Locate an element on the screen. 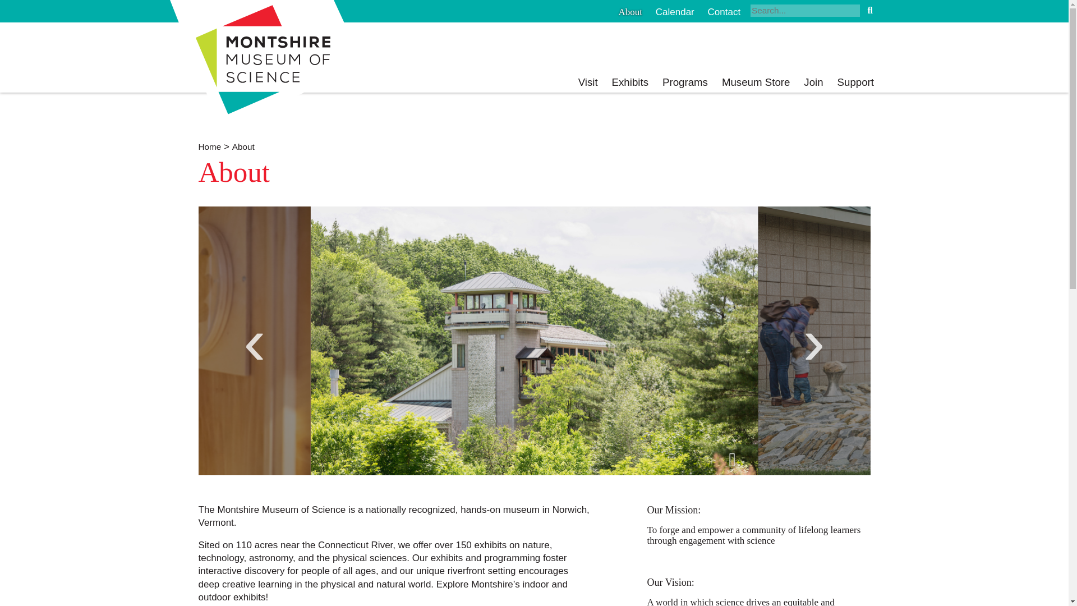 The width and height of the screenshot is (1077, 606). Montshire Museum of Science is located at coordinates (267, 66).